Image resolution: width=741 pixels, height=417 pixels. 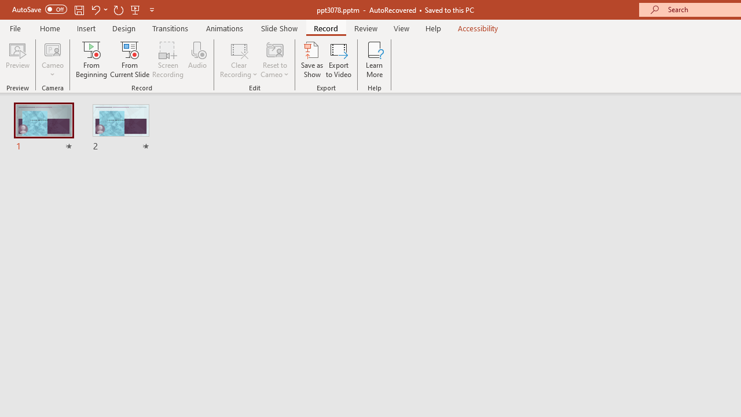 What do you see at coordinates (374, 59) in the screenshot?
I see `Learn More` at bounding box center [374, 59].